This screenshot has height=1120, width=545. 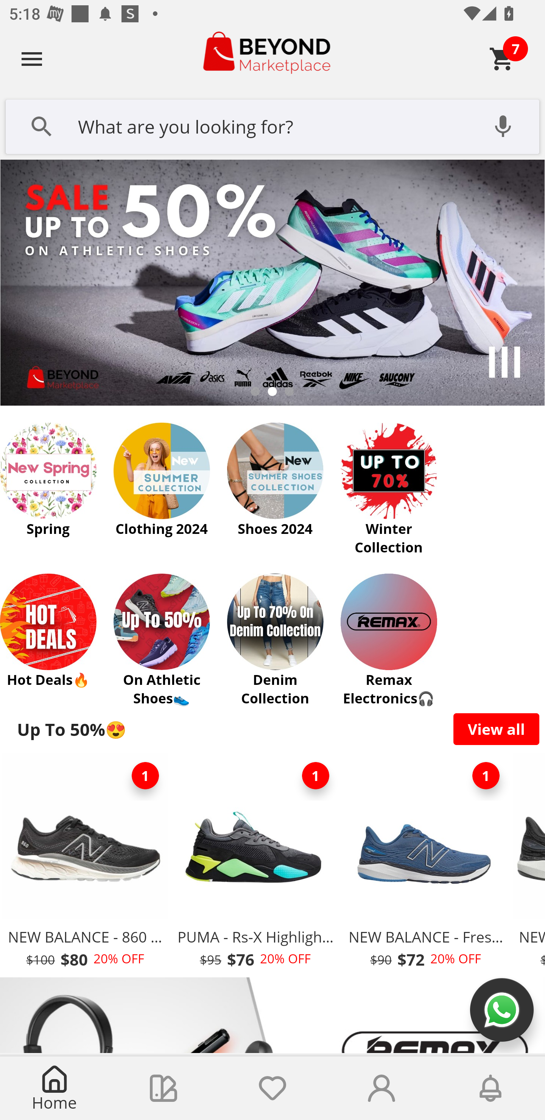 What do you see at coordinates (32, 59) in the screenshot?
I see `Navigate up` at bounding box center [32, 59].